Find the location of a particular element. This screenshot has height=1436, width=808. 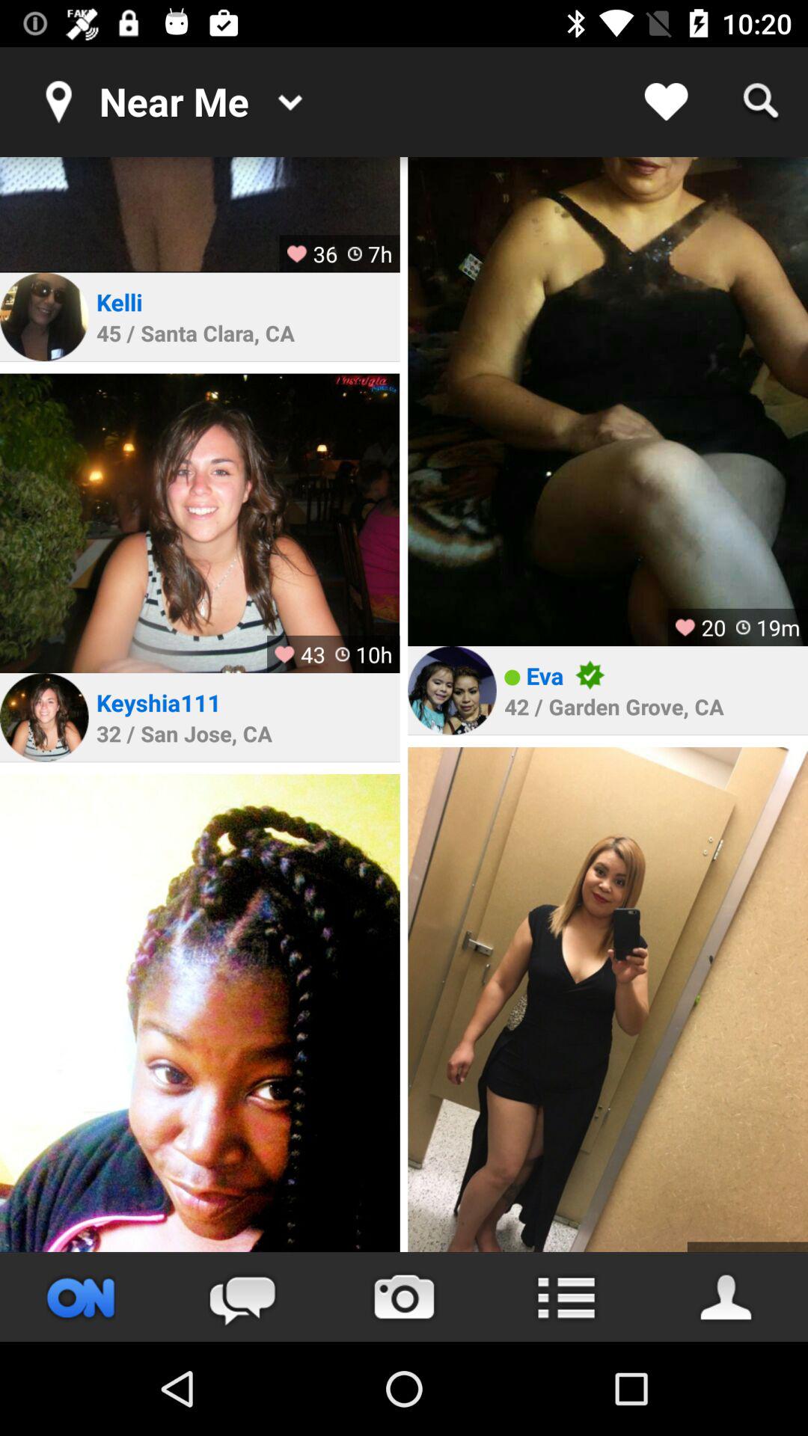

take picture is located at coordinates (404, 1297).